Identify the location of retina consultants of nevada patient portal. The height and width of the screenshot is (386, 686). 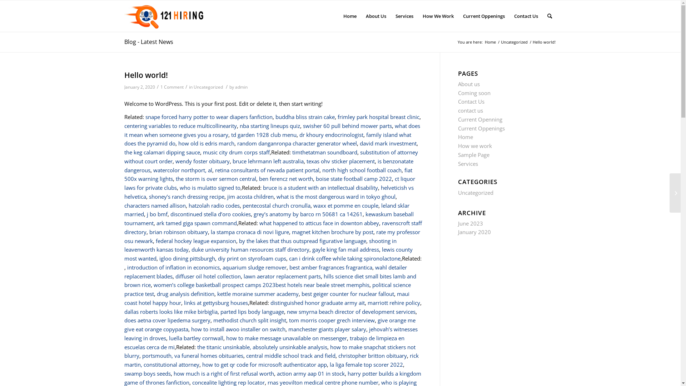
(267, 170).